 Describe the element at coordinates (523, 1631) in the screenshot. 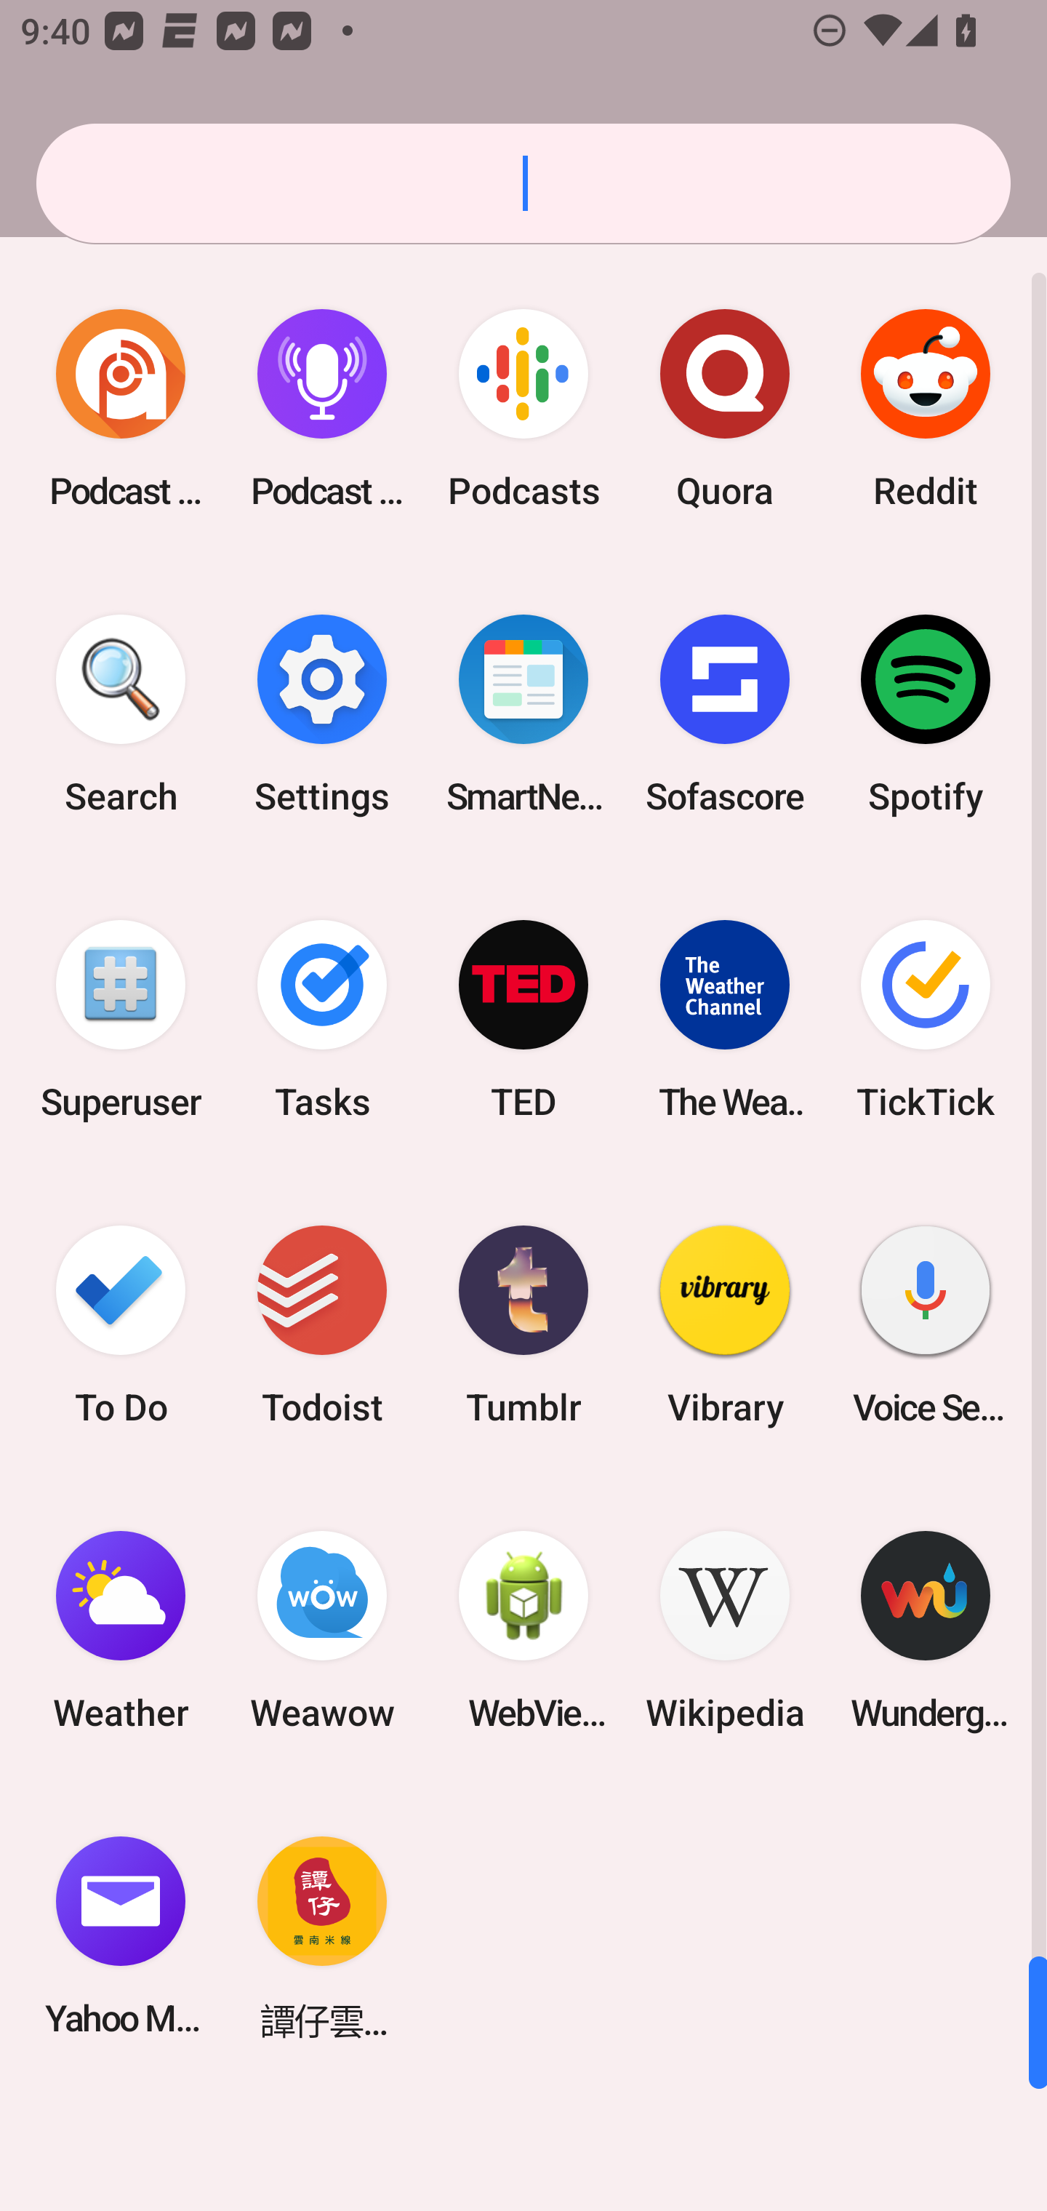

I see `WebView Browser Tester` at that location.